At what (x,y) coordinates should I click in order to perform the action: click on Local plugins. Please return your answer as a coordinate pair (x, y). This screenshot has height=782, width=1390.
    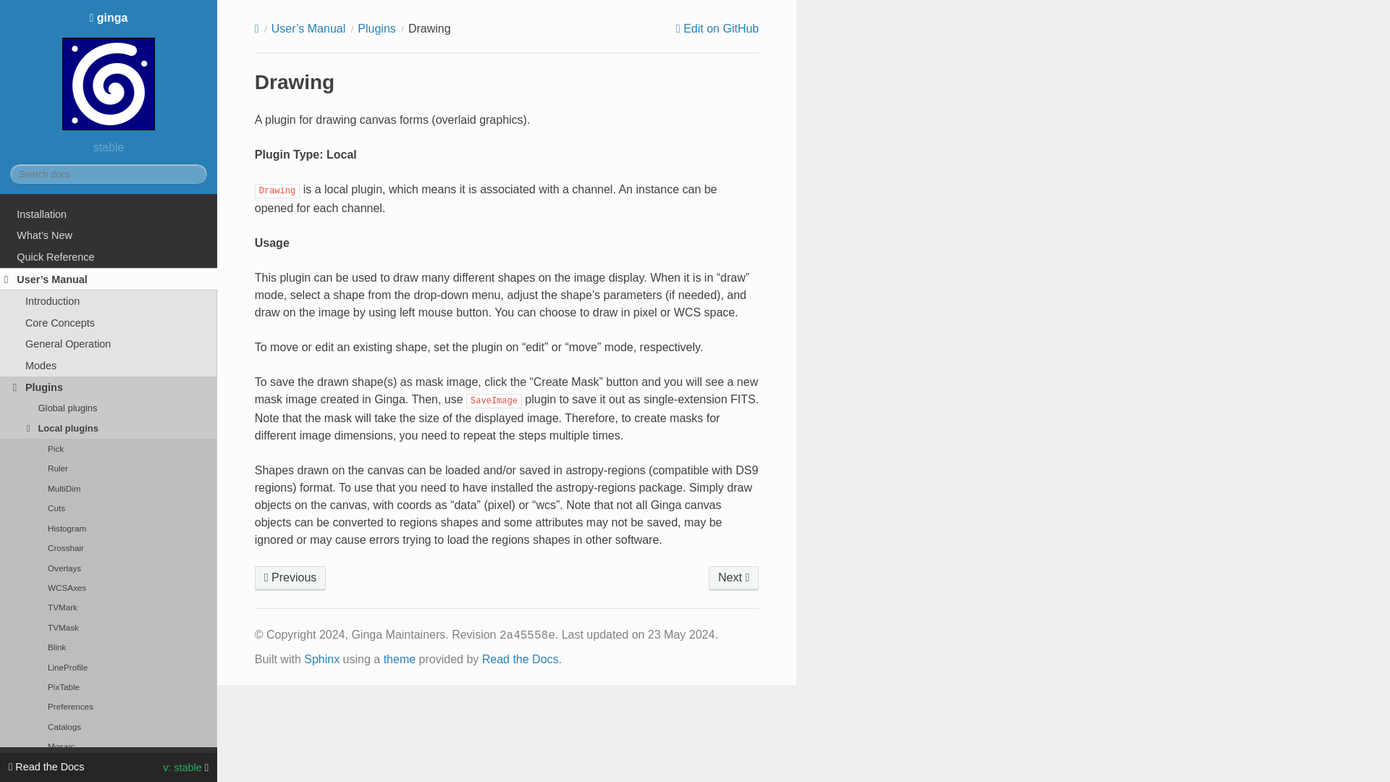
    Looking at the image, I should click on (109, 428).